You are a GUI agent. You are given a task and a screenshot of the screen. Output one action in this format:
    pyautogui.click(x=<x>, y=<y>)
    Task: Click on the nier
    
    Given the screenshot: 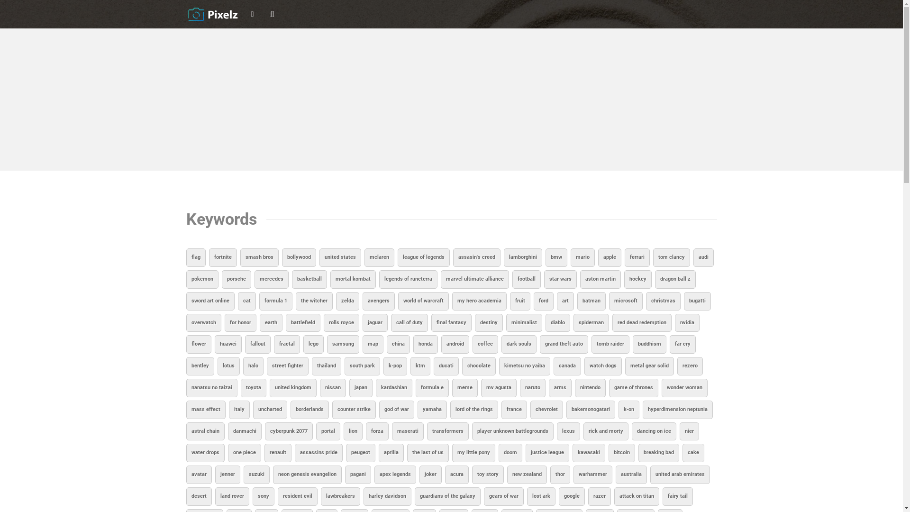 What is the action you would take?
    pyautogui.click(x=689, y=431)
    